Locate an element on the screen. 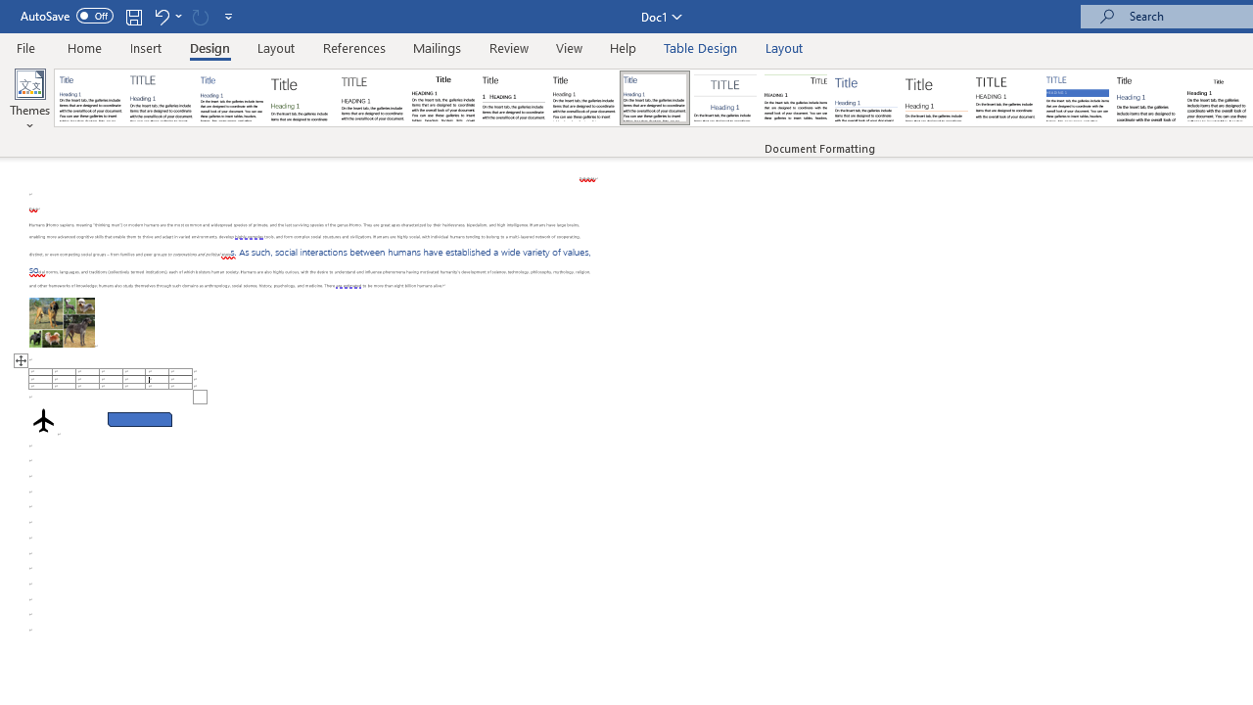  Undo Apply Quick Style Set is located at coordinates (161, 16).